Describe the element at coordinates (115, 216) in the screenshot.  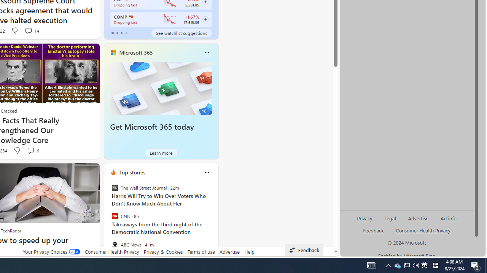
I see `CNN` at that location.